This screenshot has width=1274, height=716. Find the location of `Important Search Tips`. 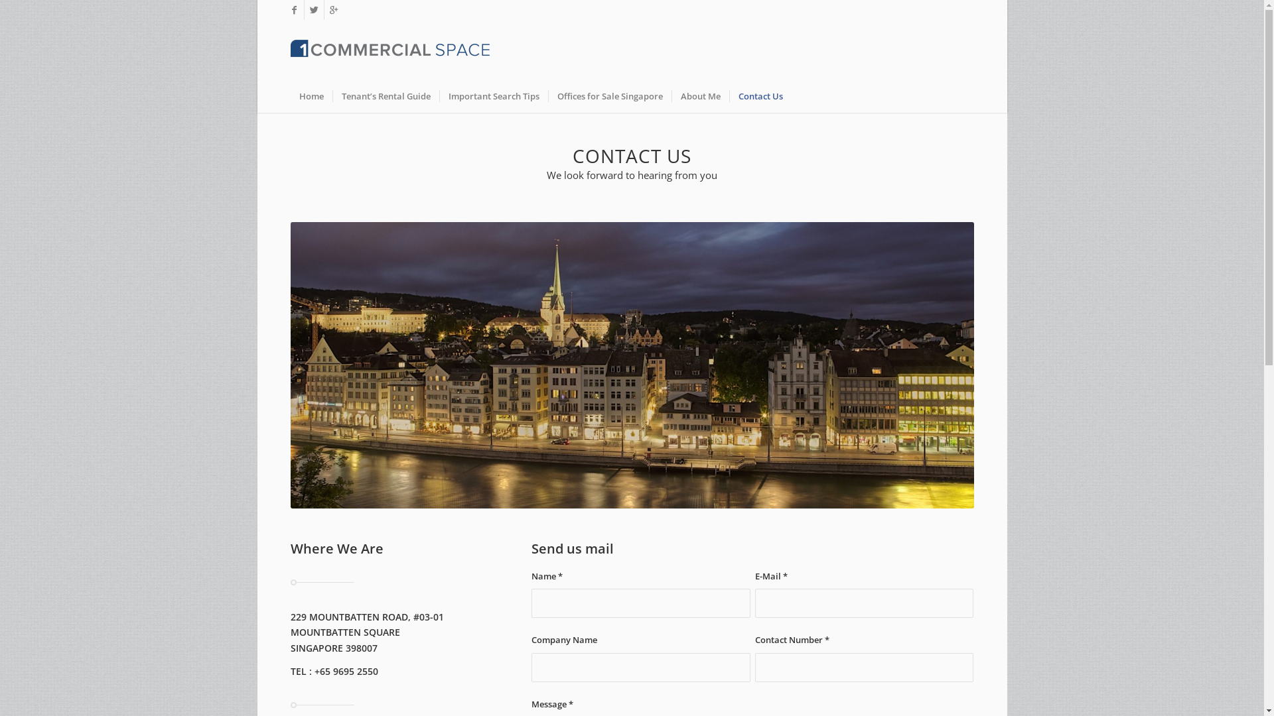

Important Search Tips is located at coordinates (494, 96).